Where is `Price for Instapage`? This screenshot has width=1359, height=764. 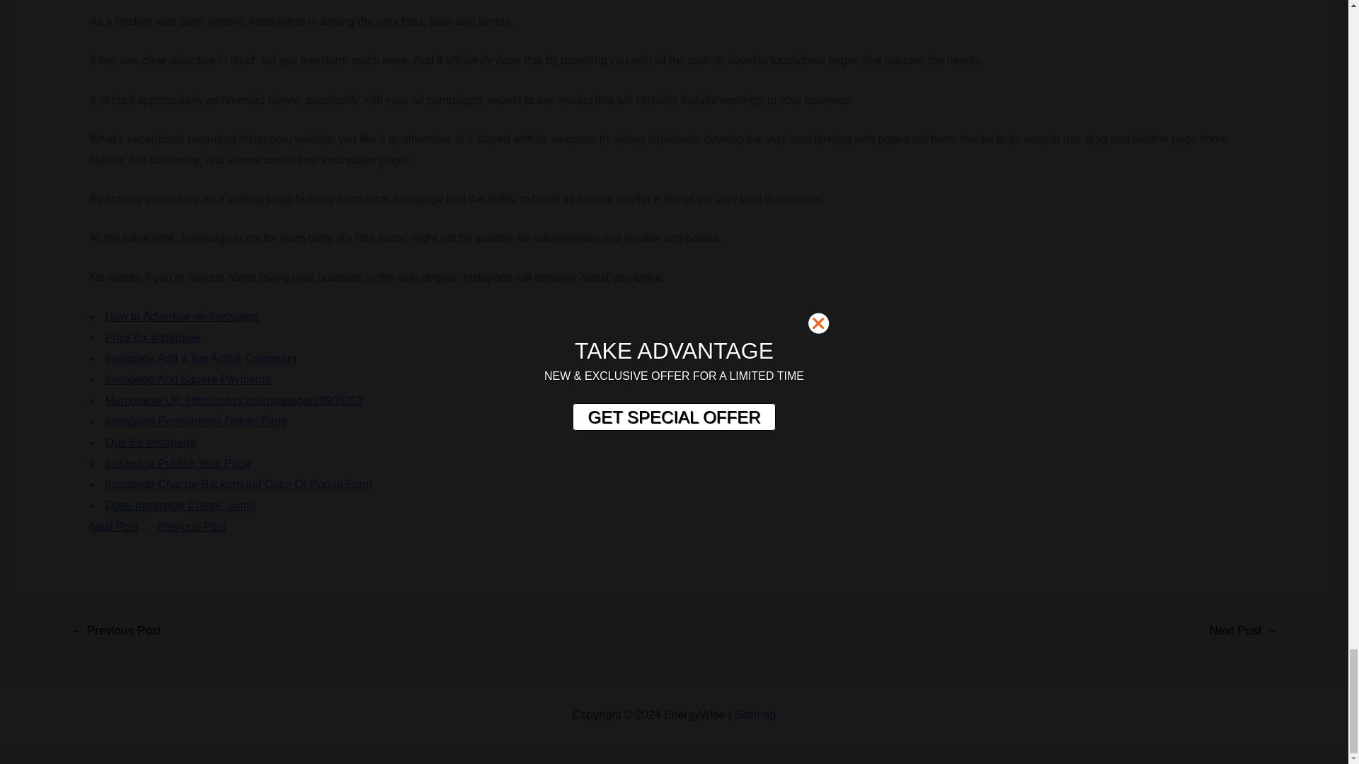 Price for Instapage is located at coordinates (153, 337).